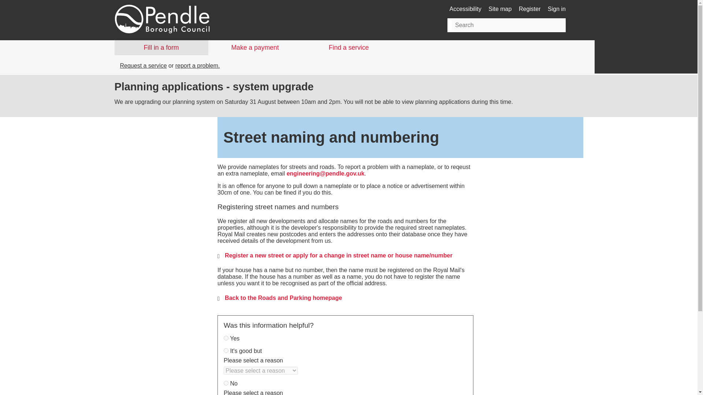 This screenshot has width=703, height=395. Describe the element at coordinates (226, 350) in the screenshot. I see `0` at that location.